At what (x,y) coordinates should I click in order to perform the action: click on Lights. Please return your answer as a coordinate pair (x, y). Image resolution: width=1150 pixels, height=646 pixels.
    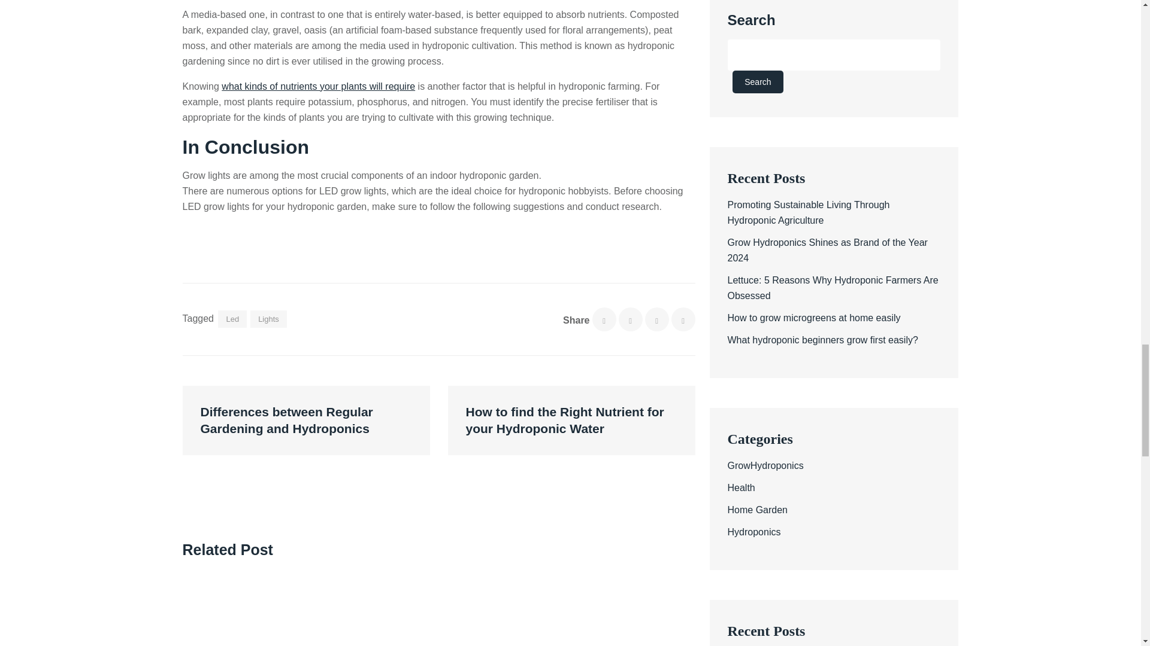
    Looking at the image, I should click on (268, 319).